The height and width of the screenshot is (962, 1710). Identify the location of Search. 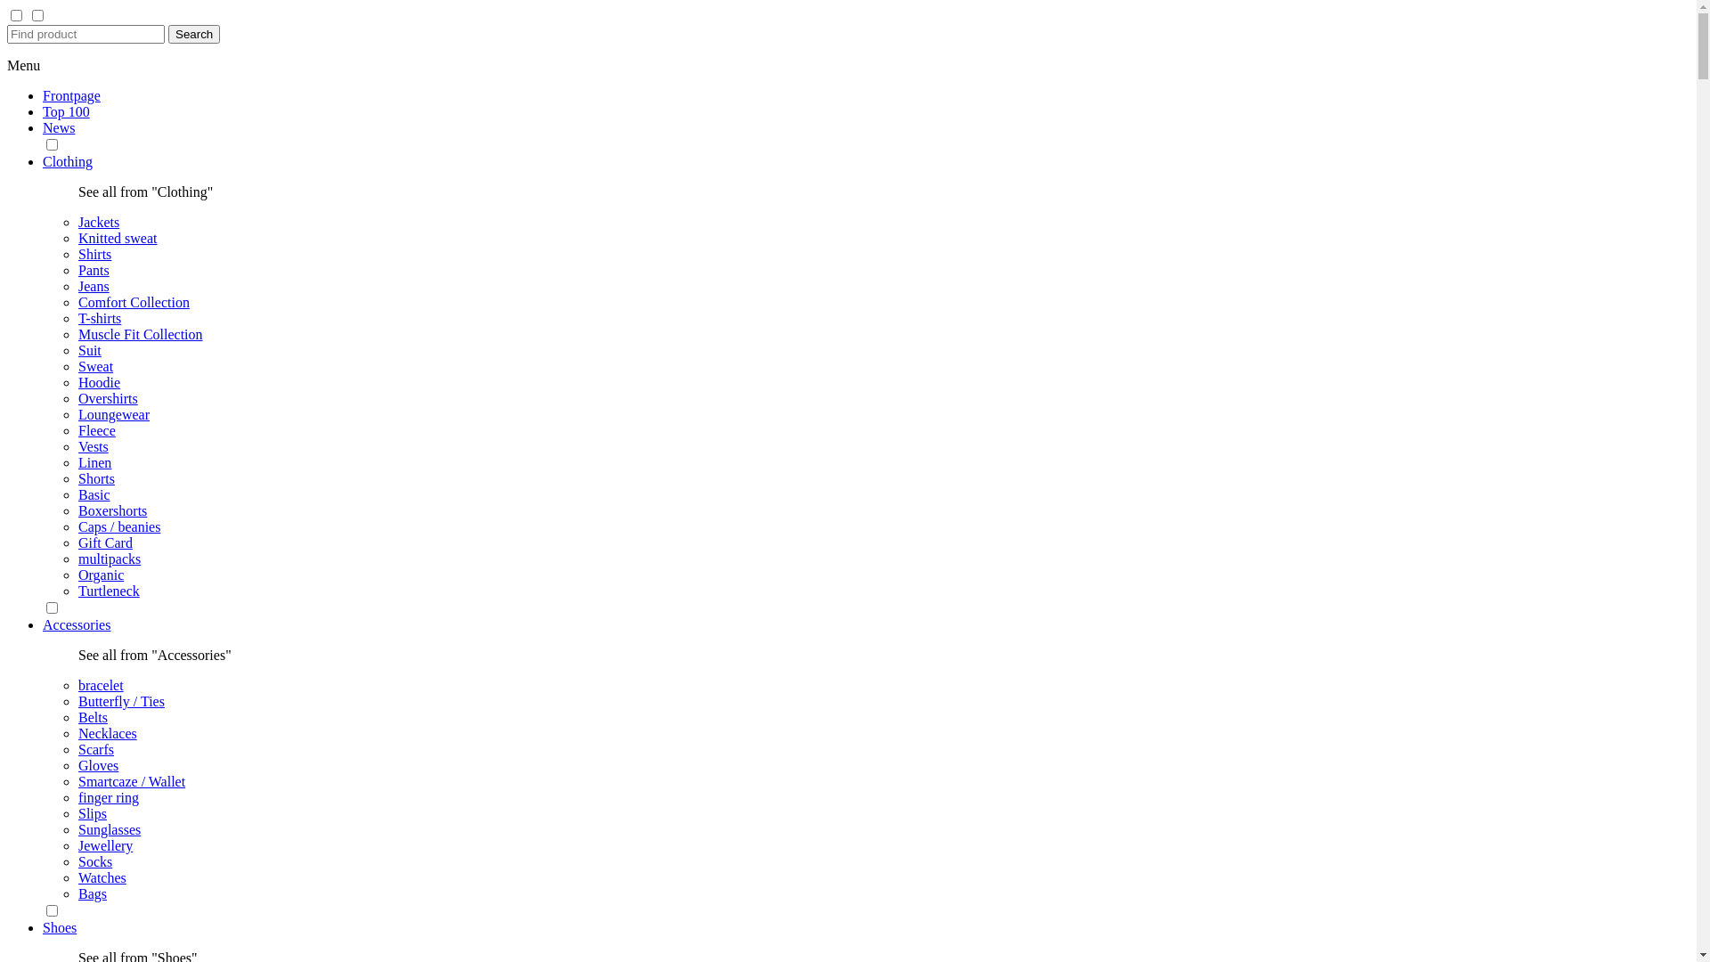
(194, 34).